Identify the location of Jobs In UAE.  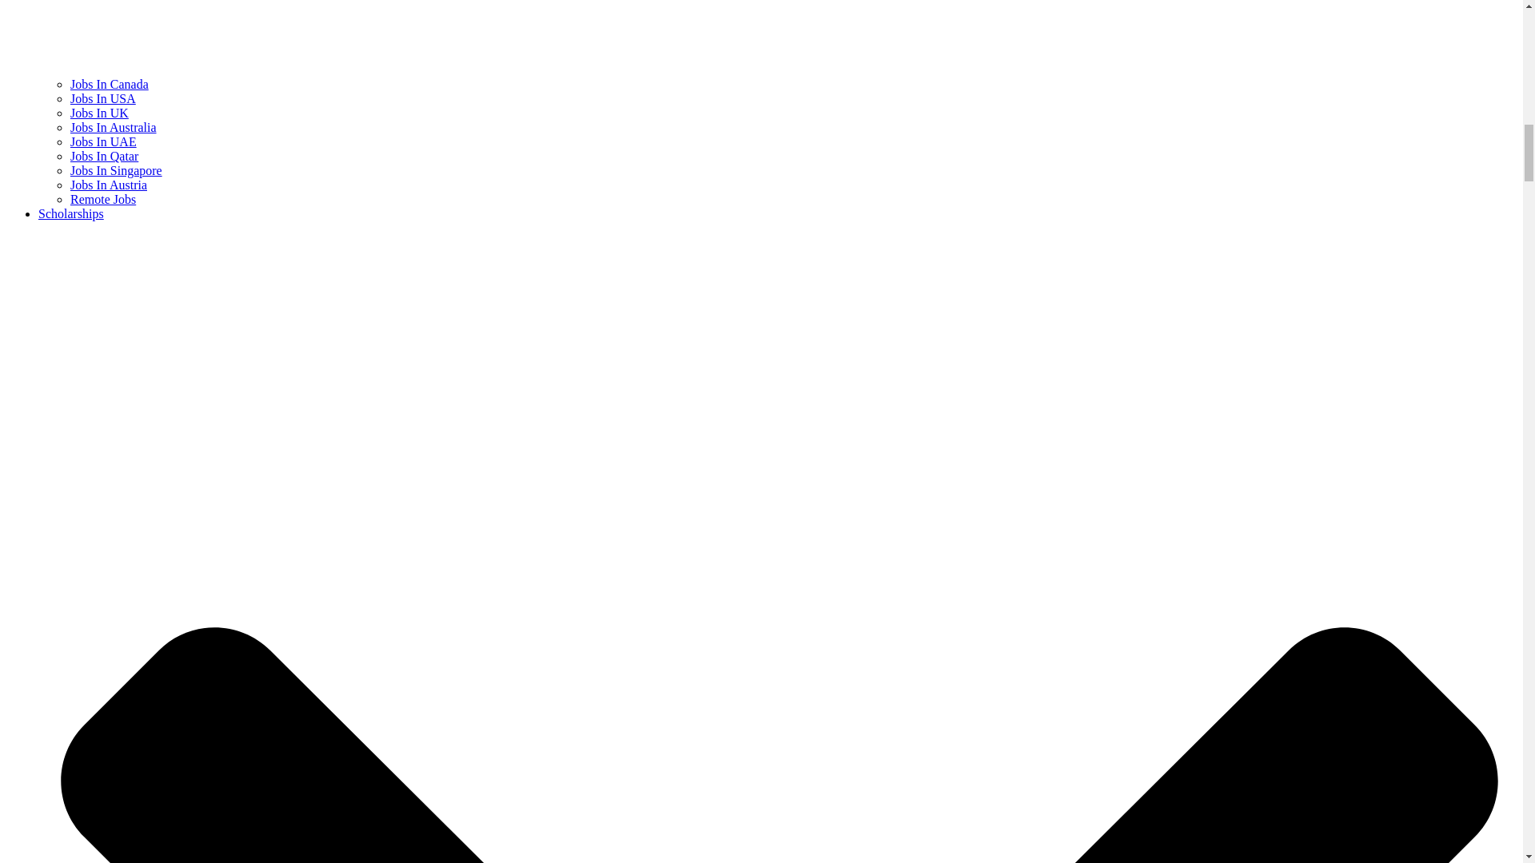
(103, 141).